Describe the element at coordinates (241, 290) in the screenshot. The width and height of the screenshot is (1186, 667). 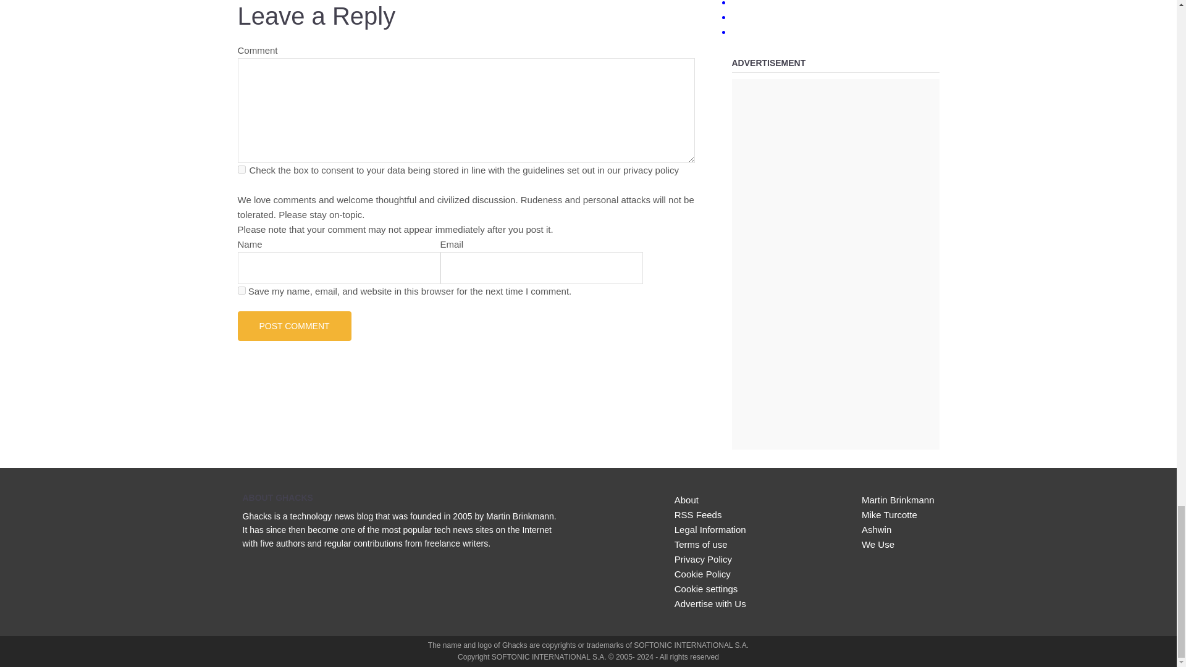
I see `yes` at that location.